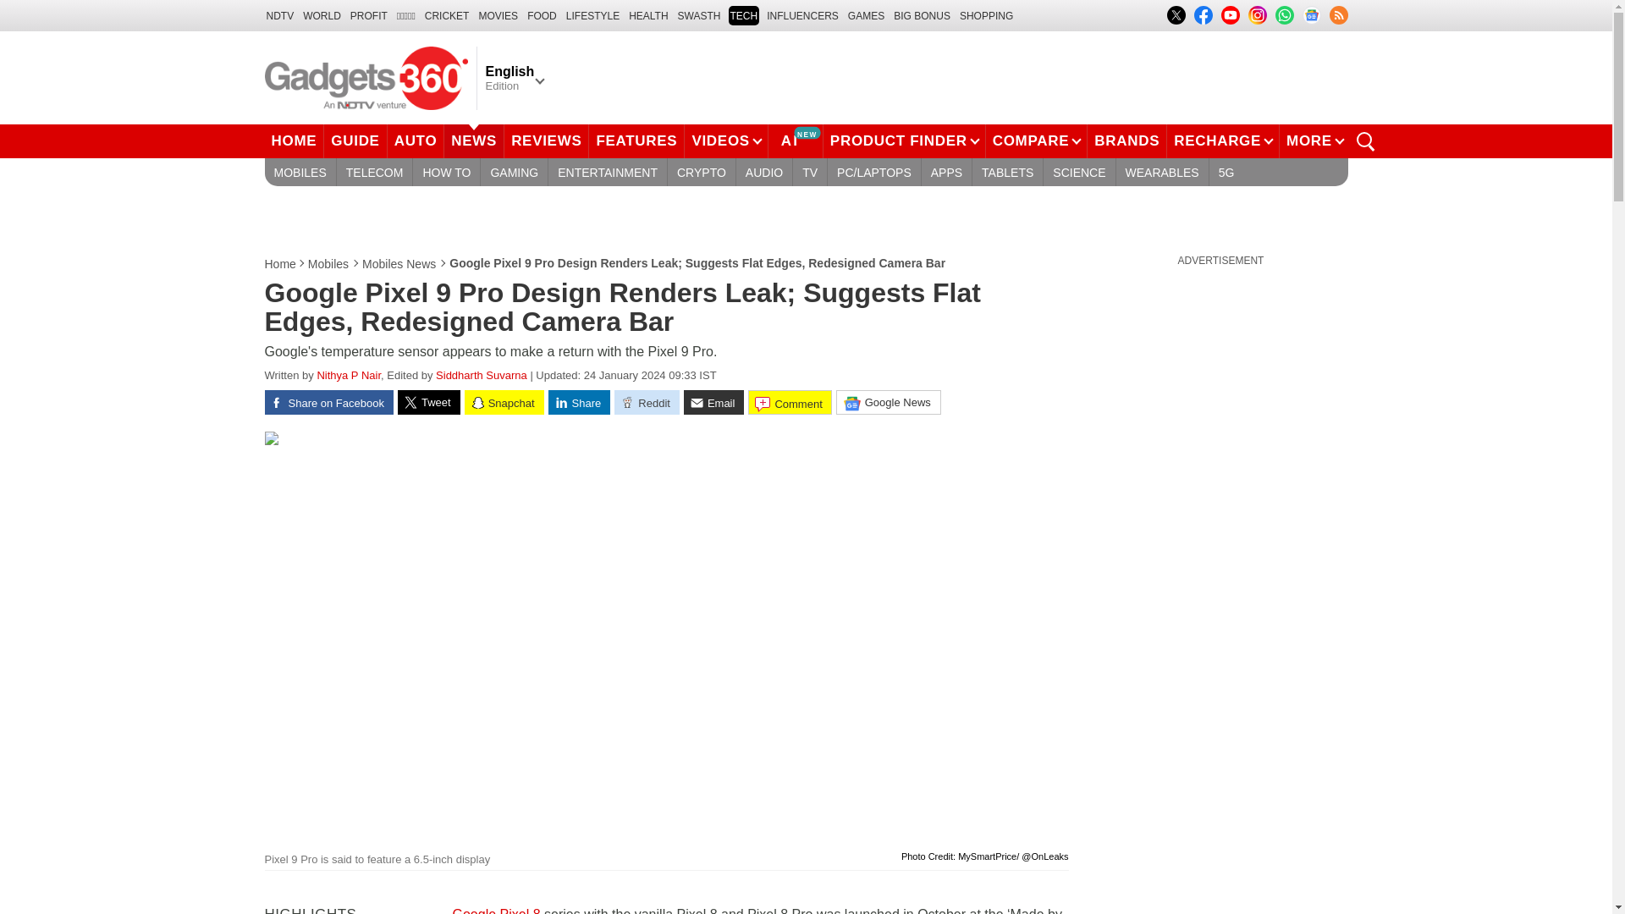 The image size is (1625, 914). Describe the element at coordinates (322, 15) in the screenshot. I see `World` at that location.